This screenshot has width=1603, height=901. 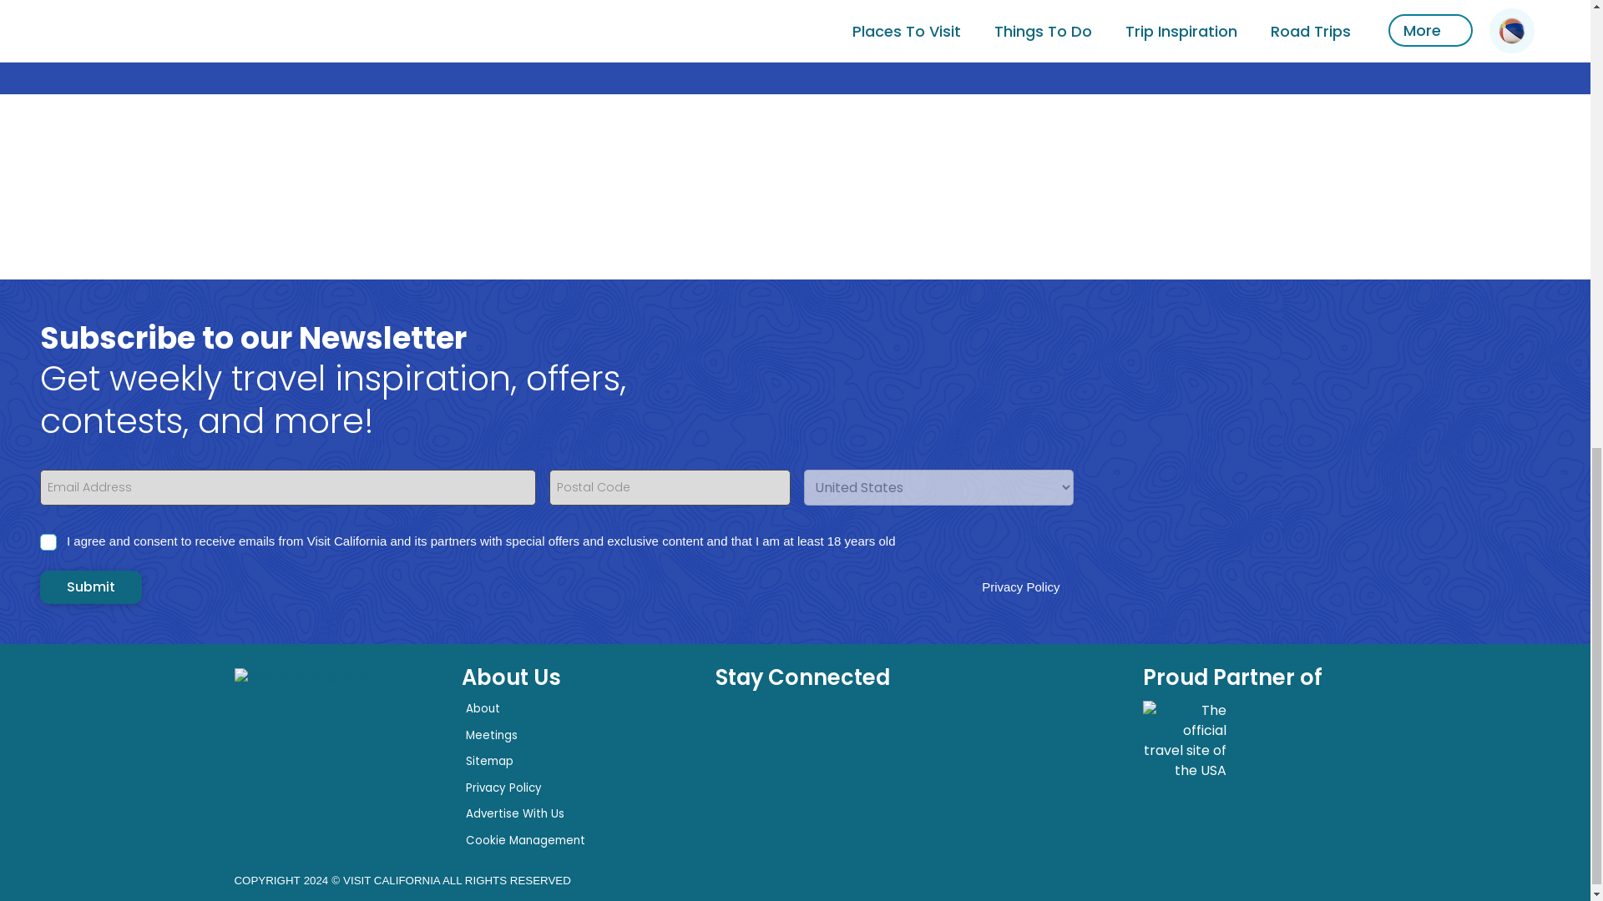 I want to click on newsletter request, so click(x=834, y=793).